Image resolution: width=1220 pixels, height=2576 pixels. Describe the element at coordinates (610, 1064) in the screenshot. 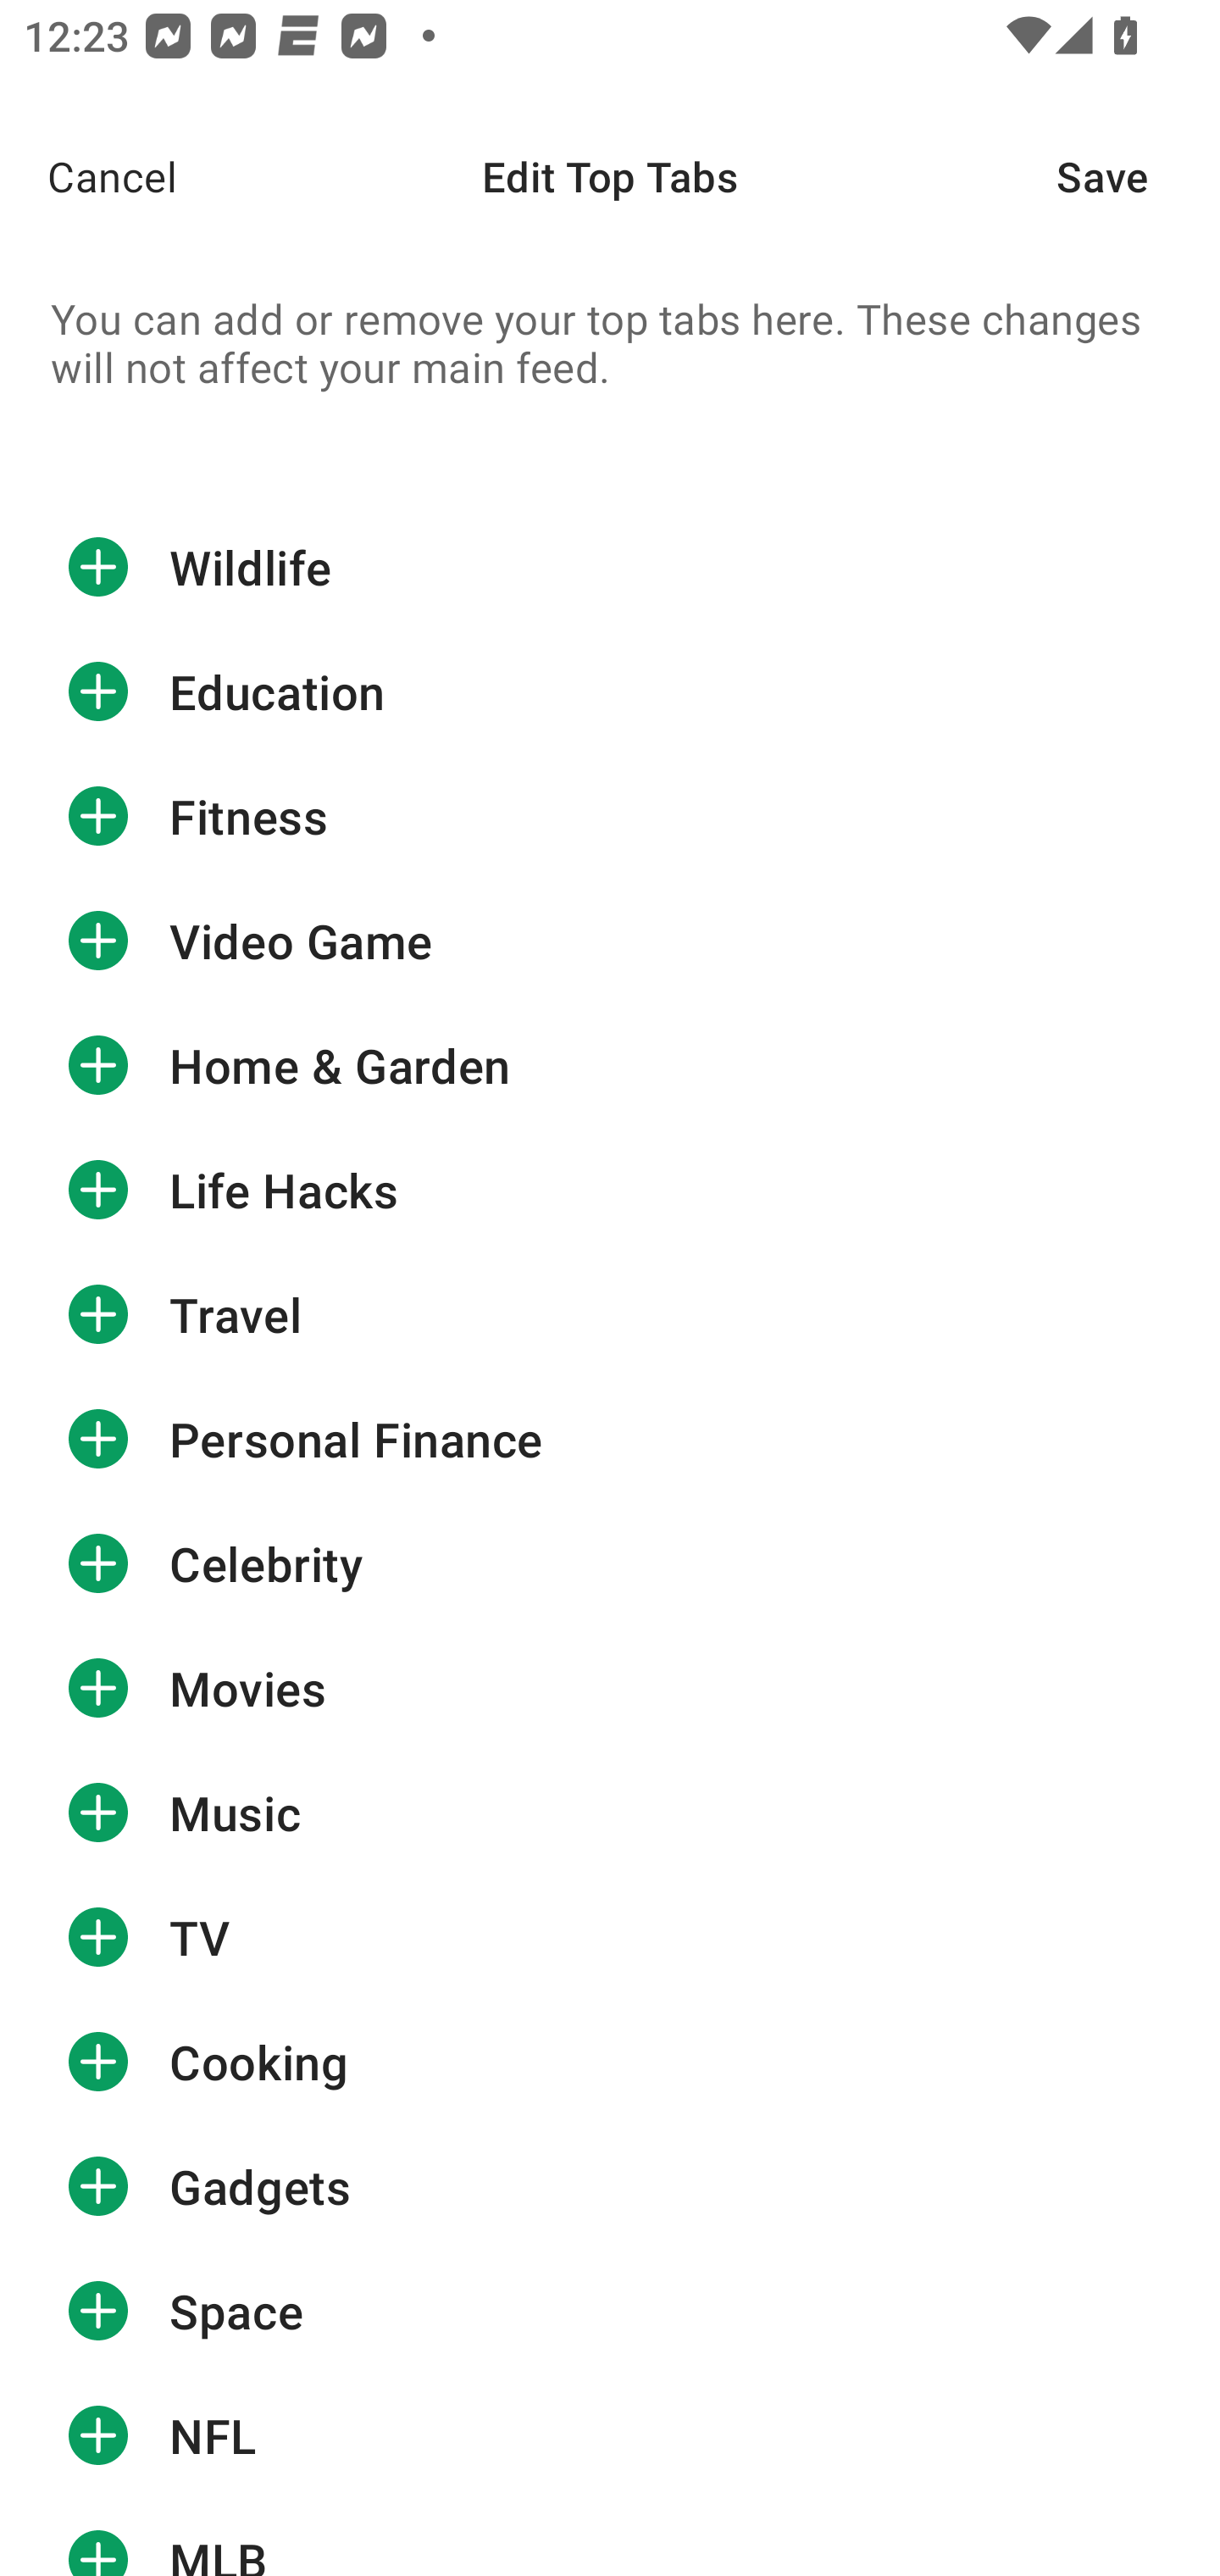

I see `Home & Garden` at that location.